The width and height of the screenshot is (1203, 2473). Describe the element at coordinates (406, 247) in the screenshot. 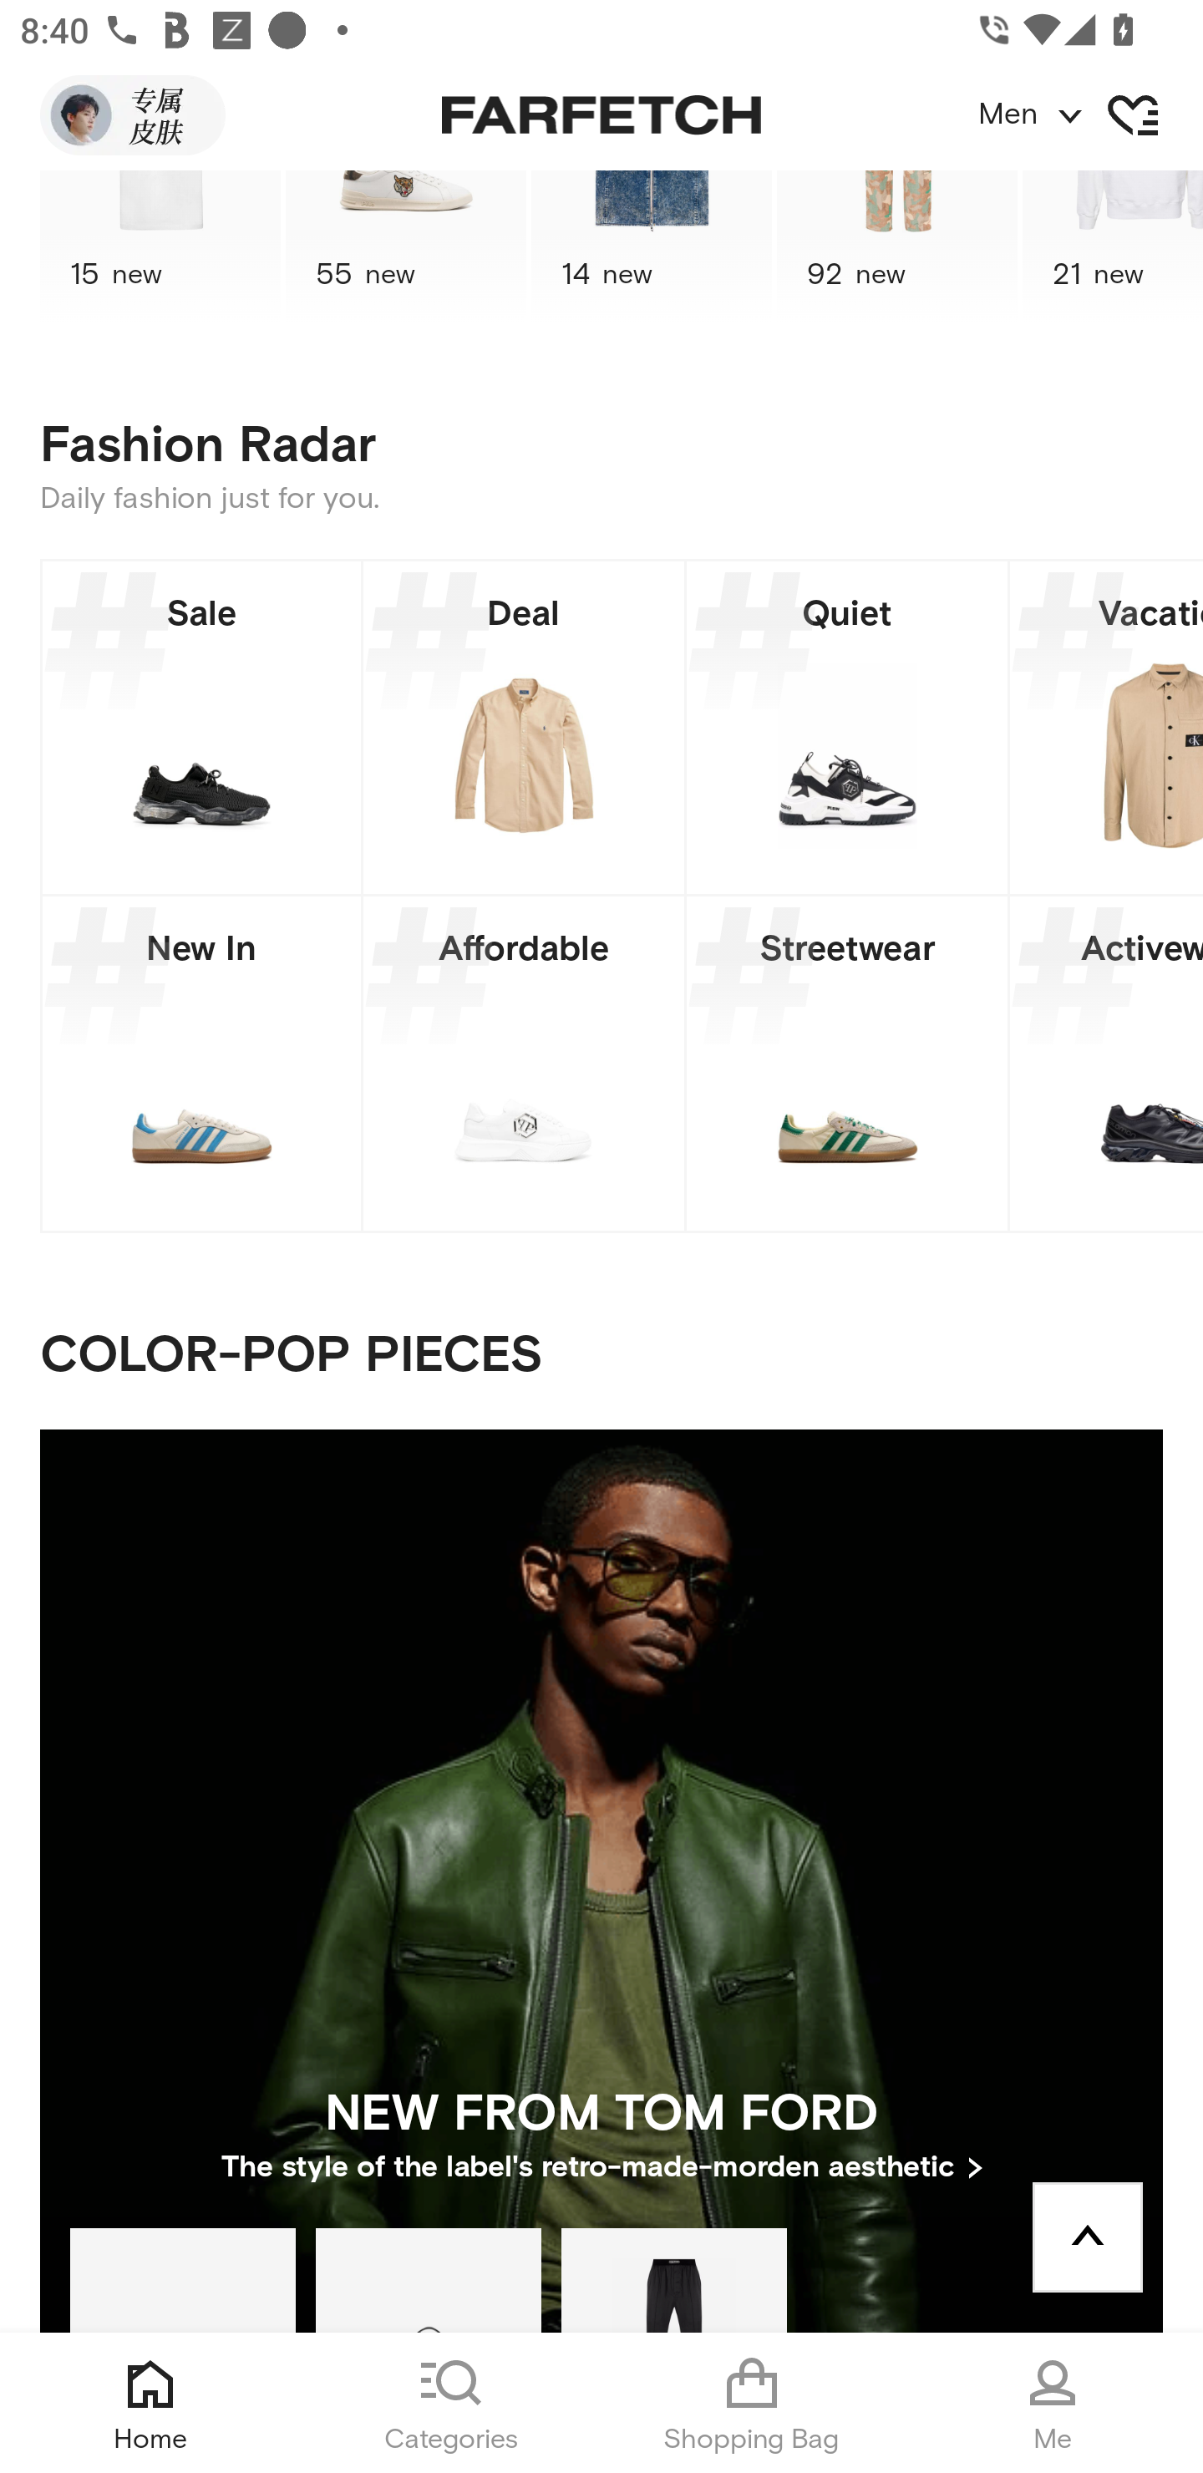

I see `55  new` at that location.